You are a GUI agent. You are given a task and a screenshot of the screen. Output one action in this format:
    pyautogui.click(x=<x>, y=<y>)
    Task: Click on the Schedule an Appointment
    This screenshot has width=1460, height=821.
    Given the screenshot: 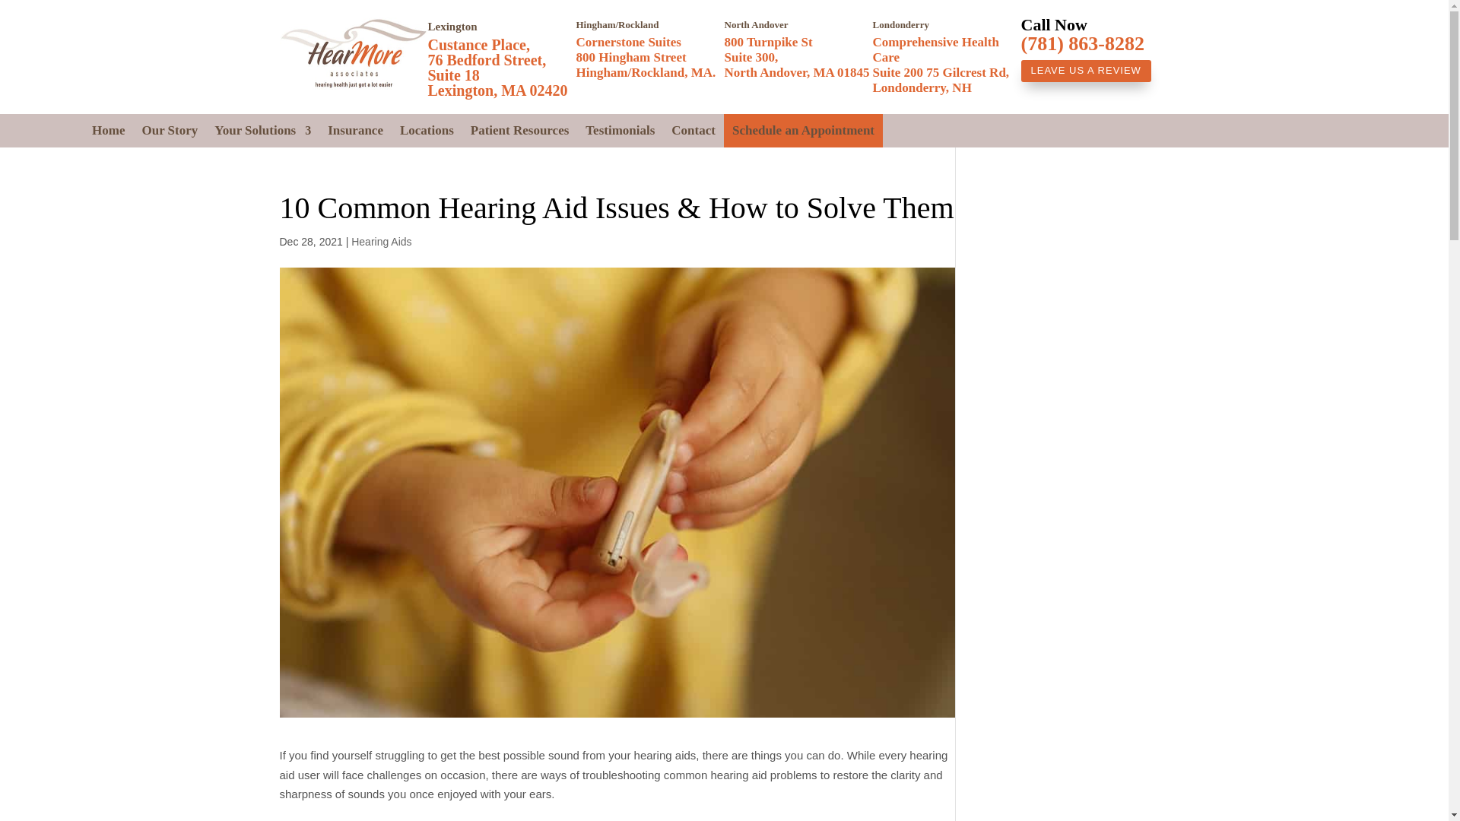 What is the action you would take?
    pyautogui.click(x=803, y=130)
    